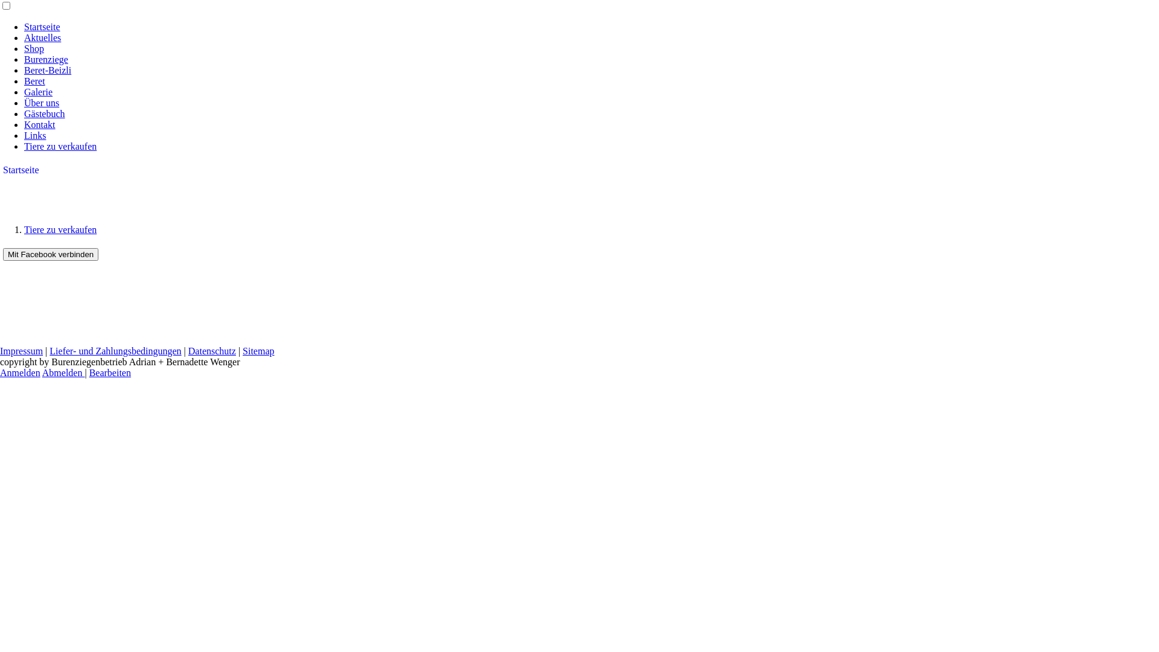 This screenshot has height=652, width=1159. Describe the element at coordinates (115, 351) in the screenshot. I see `Liefer- und Zahlungsbedingungen` at that location.